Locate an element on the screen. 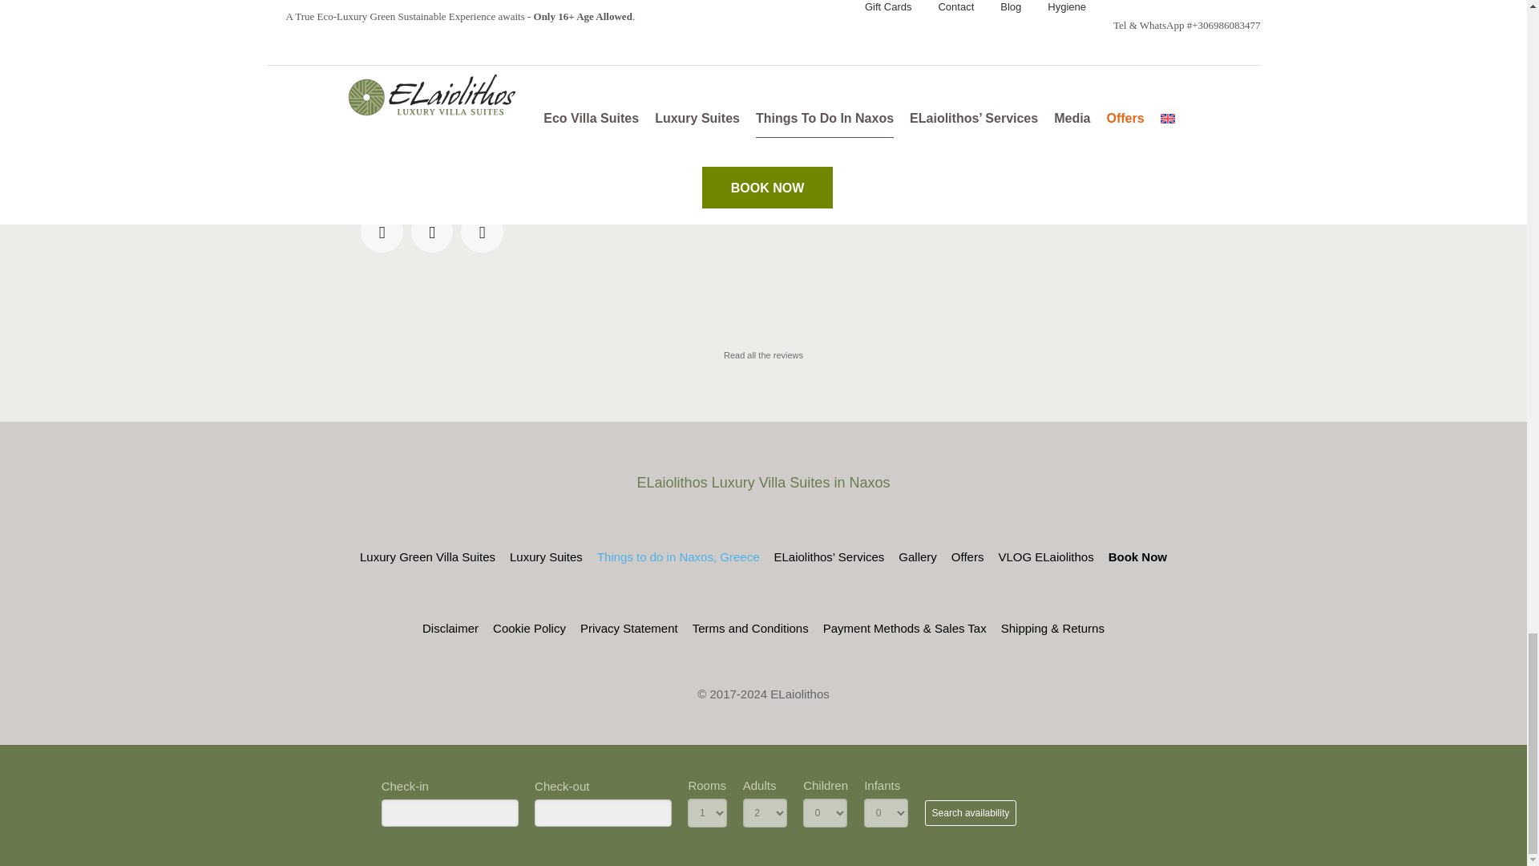 The width and height of the screenshot is (1539, 866). Facebook is located at coordinates (382, 233).